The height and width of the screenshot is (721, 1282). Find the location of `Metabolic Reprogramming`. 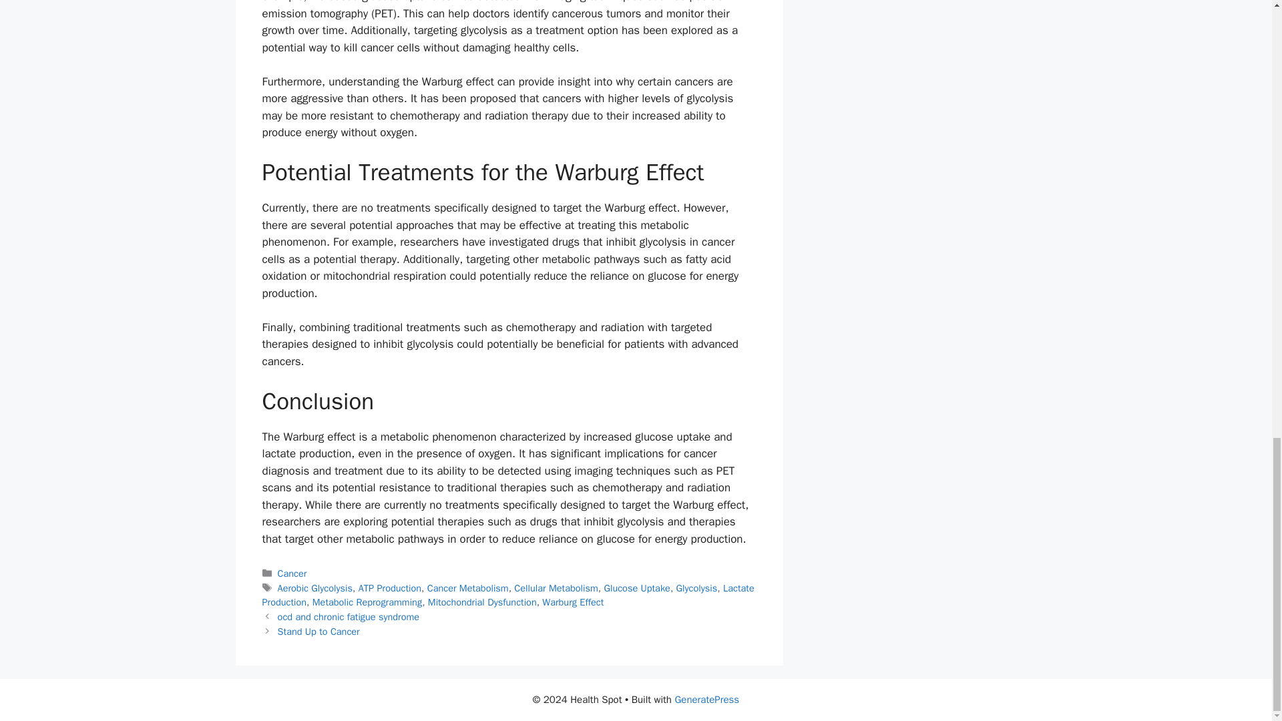

Metabolic Reprogramming is located at coordinates (367, 602).